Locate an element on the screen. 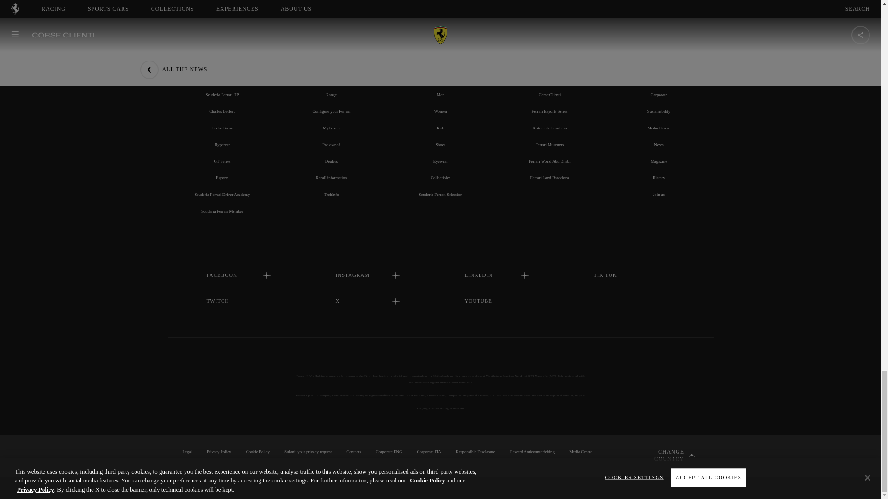 The height and width of the screenshot is (499, 888). Scuderia Ferrari Member is located at coordinates (222, 211).